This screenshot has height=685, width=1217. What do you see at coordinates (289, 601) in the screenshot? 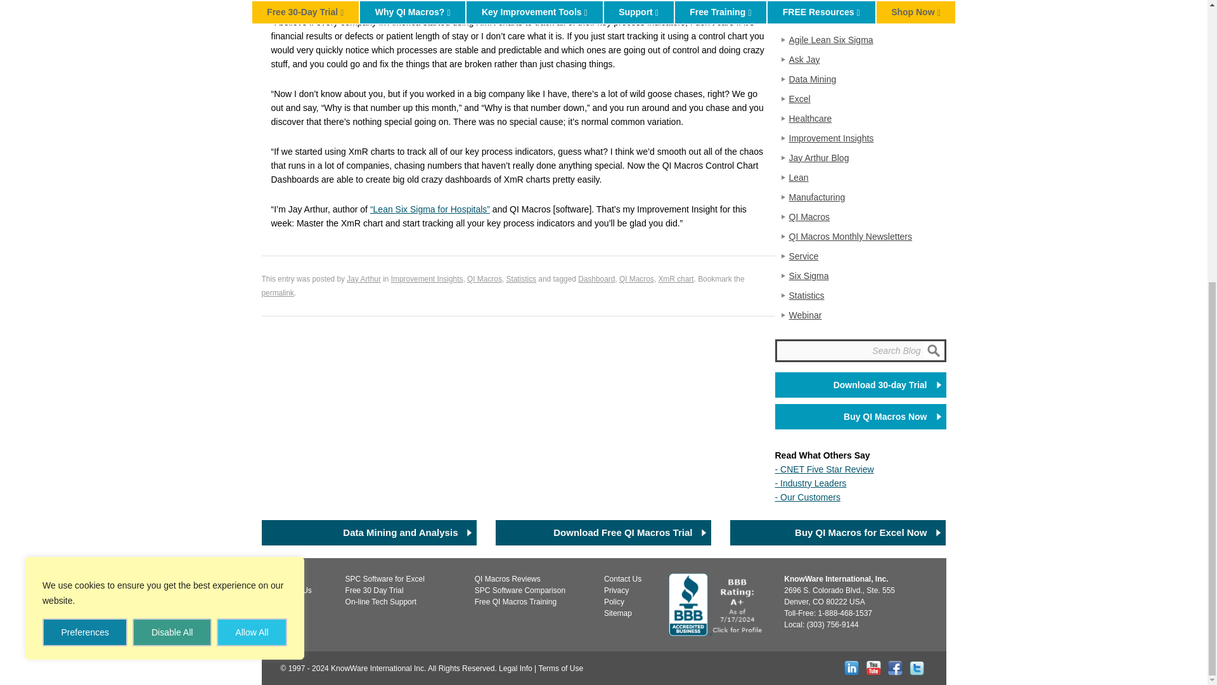
I see `QI Macros Store` at bounding box center [289, 601].